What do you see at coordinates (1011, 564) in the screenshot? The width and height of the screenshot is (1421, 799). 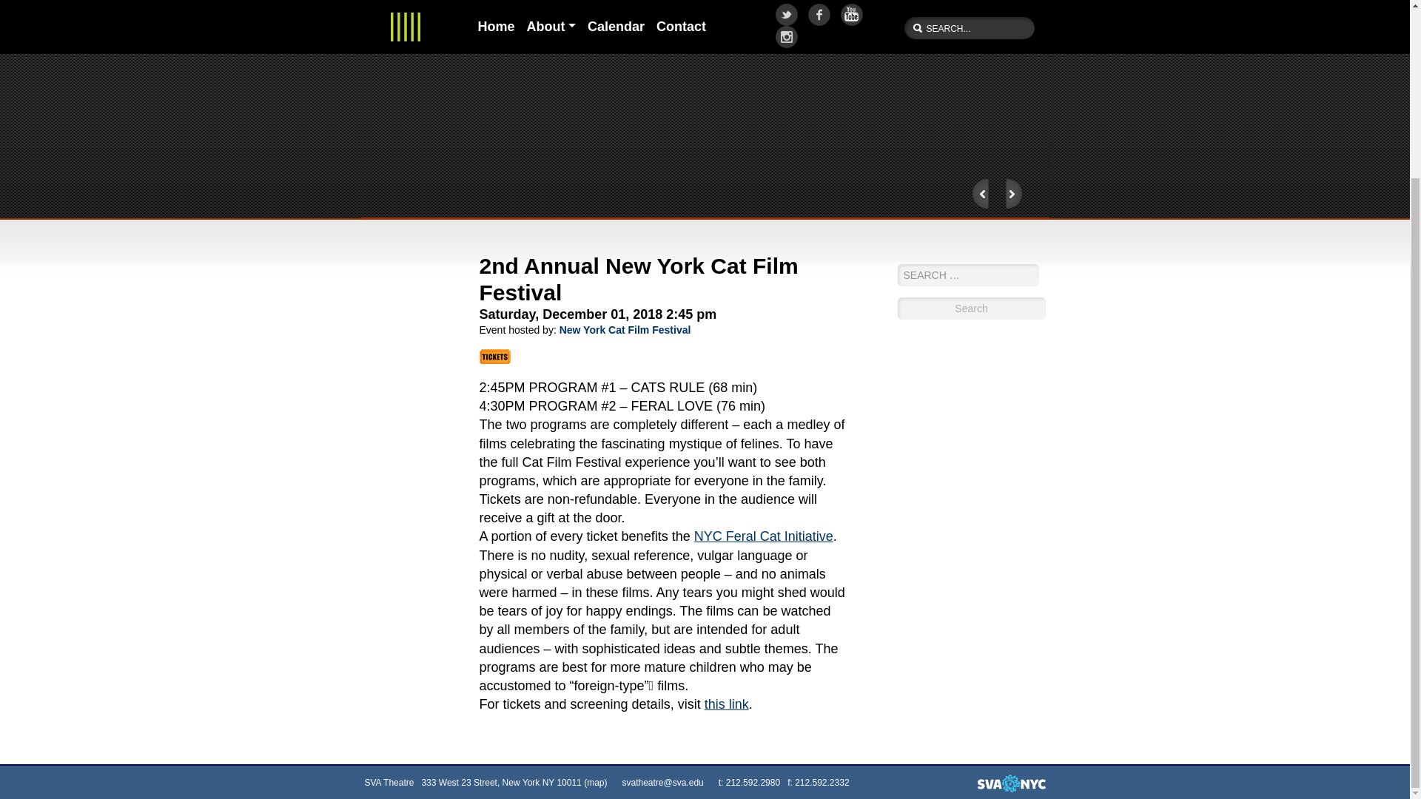 I see `SVA` at bounding box center [1011, 564].